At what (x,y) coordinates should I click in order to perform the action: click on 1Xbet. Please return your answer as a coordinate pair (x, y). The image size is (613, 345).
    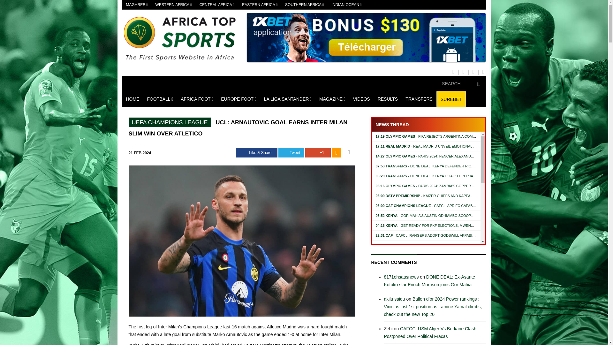
    Looking at the image, I should click on (366, 37).